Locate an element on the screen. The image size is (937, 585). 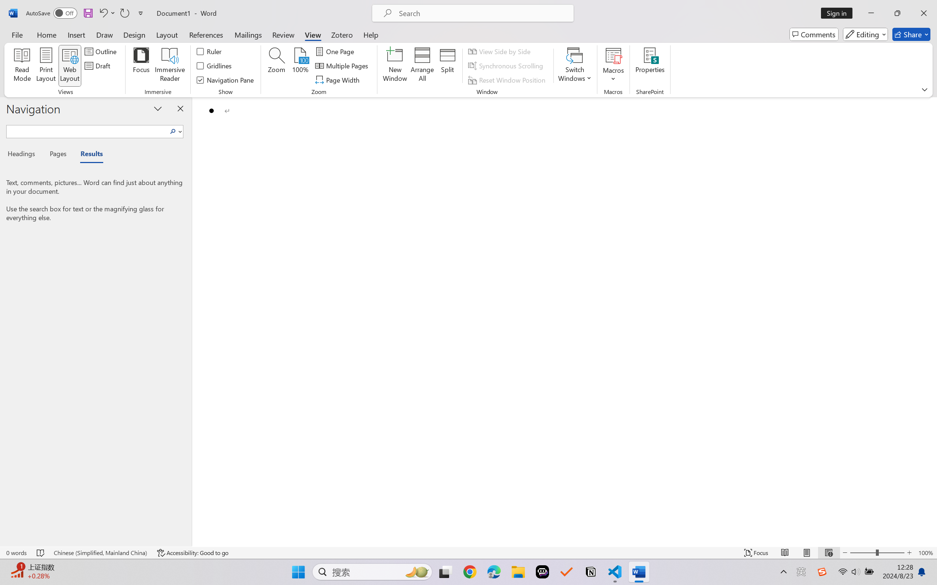
Split is located at coordinates (448, 66).